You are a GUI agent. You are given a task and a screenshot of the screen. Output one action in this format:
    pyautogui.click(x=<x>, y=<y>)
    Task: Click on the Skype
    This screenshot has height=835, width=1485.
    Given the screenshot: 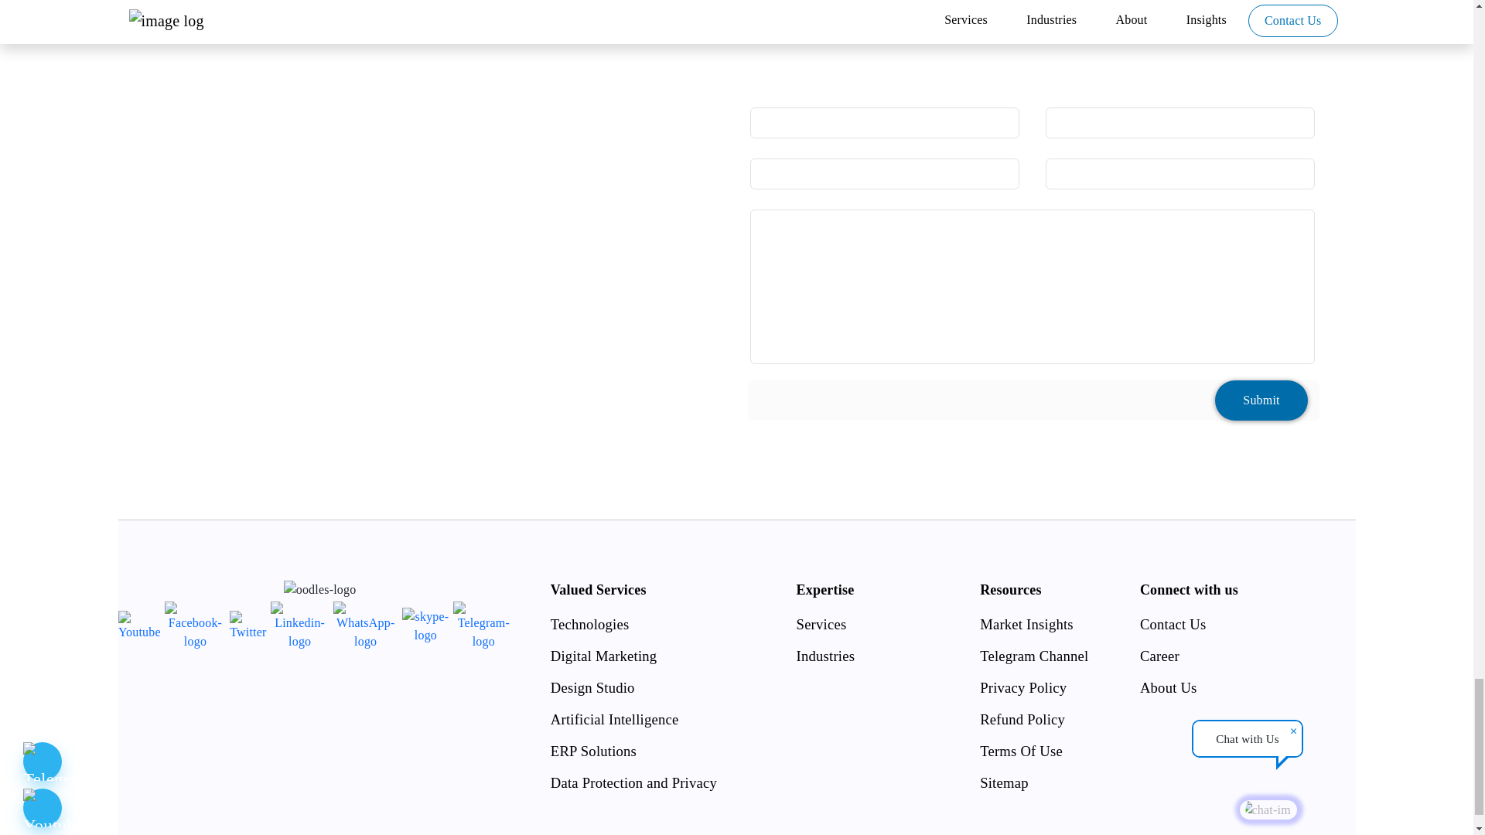 What is the action you would take?
    pyautogui.click(x=425, y=626)
    